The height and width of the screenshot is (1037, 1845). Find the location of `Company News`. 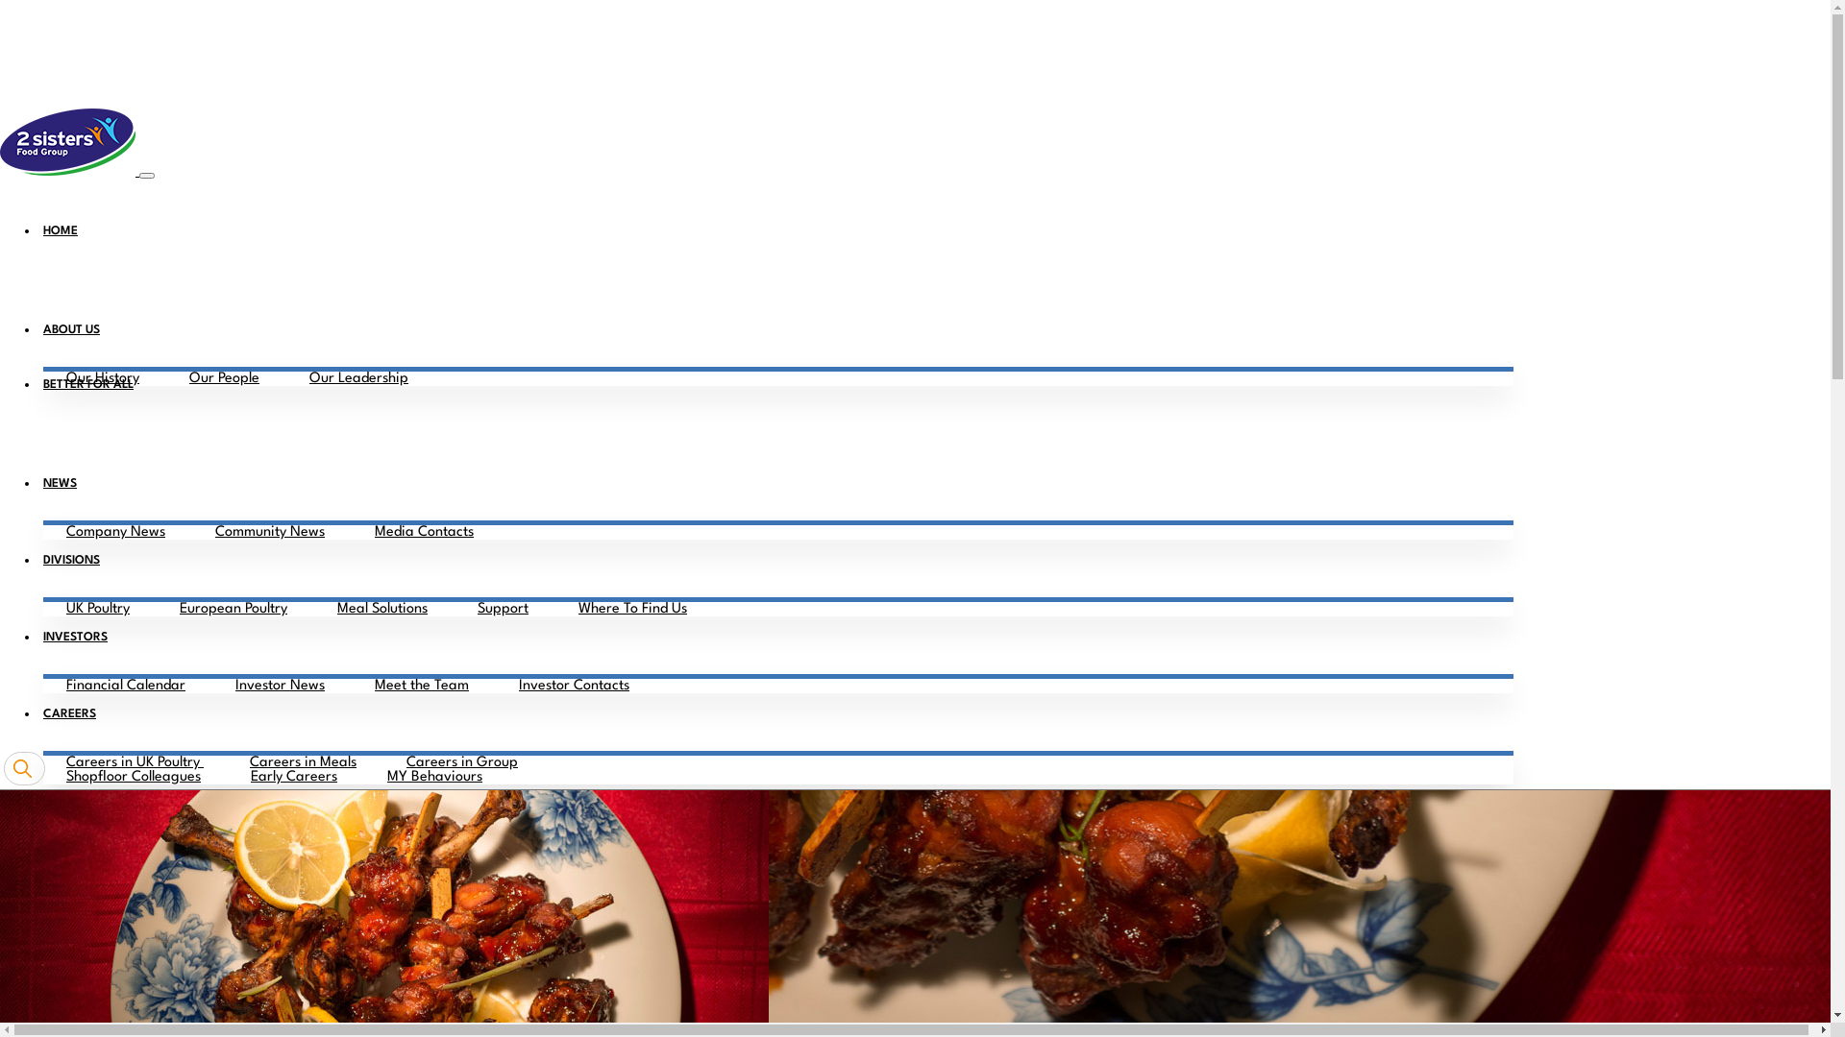

Company News is located at coordinates (115, 532).